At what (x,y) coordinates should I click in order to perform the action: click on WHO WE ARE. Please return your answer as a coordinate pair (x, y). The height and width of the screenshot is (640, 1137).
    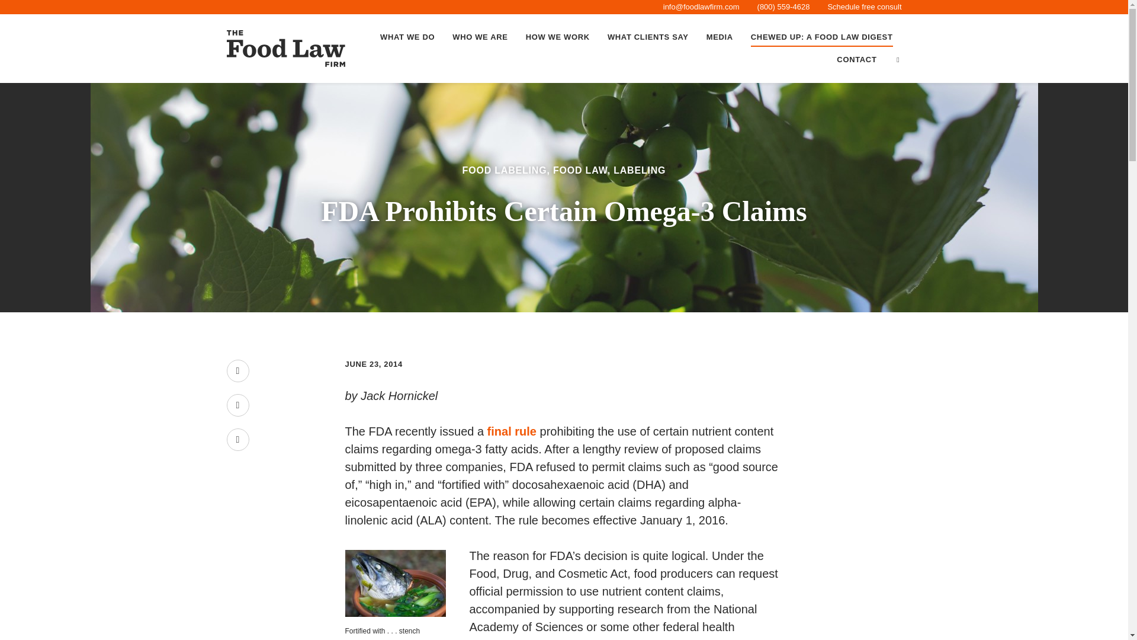
    Looking at the image, I should click on (480, 37).